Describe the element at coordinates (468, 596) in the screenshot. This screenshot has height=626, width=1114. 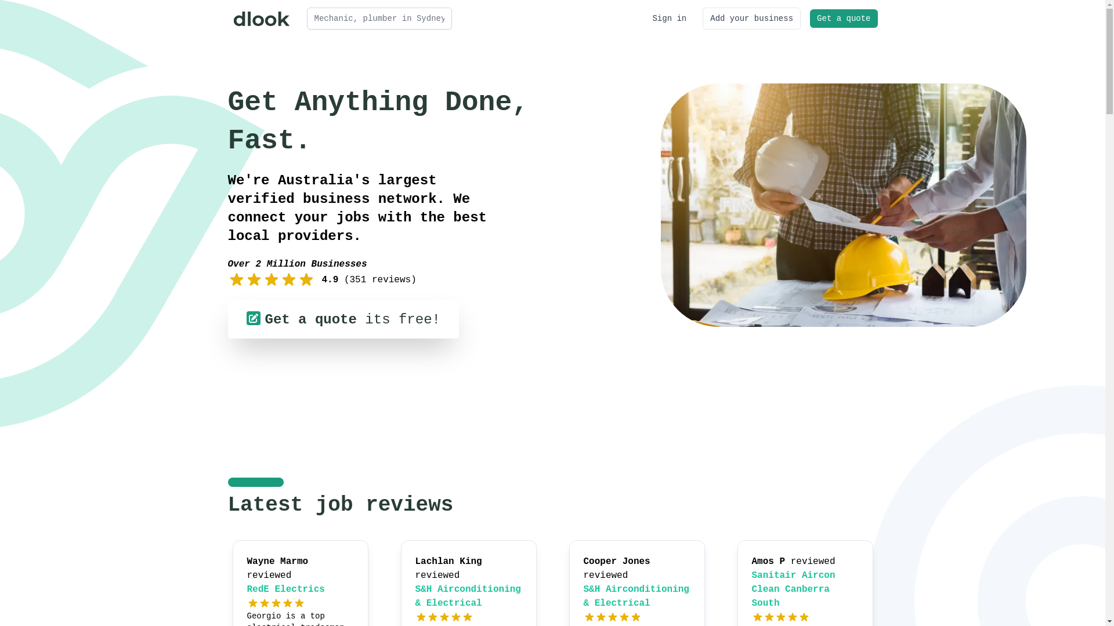
I see `S&H Airconditioning & Electrical` at that location.